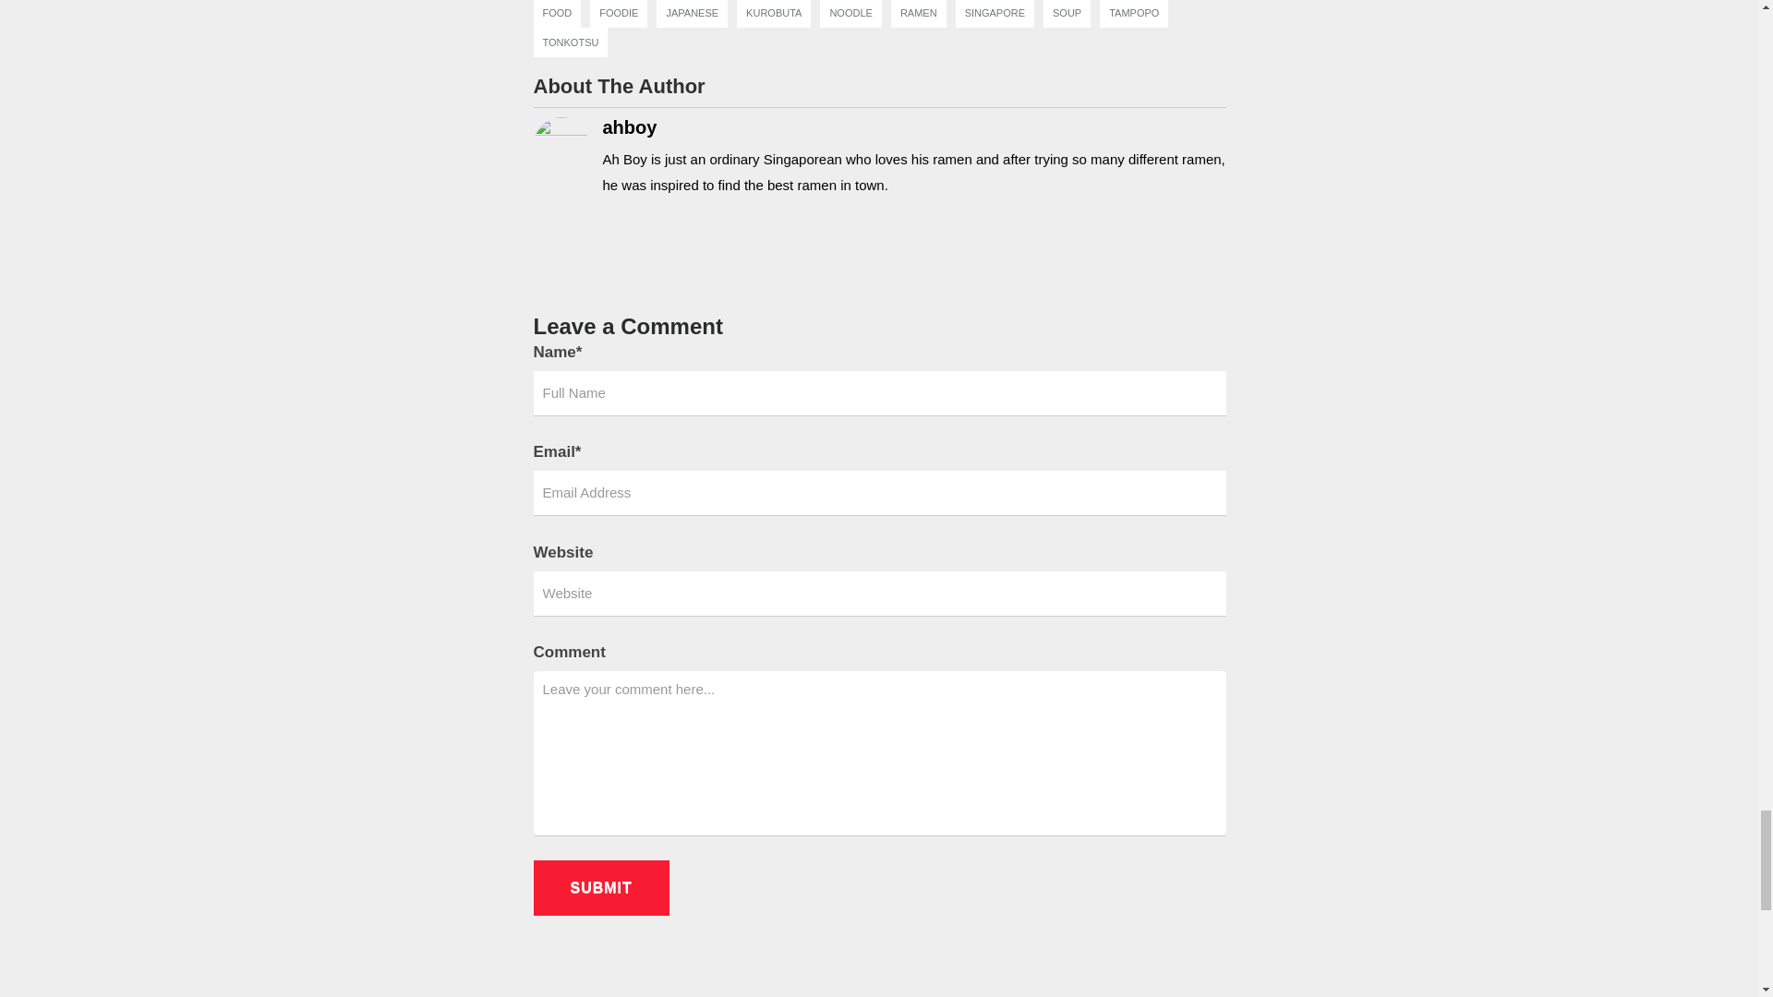  Describe the element at coordinates (619, 13) in the screenshot. I see `FOODIE` at that location.